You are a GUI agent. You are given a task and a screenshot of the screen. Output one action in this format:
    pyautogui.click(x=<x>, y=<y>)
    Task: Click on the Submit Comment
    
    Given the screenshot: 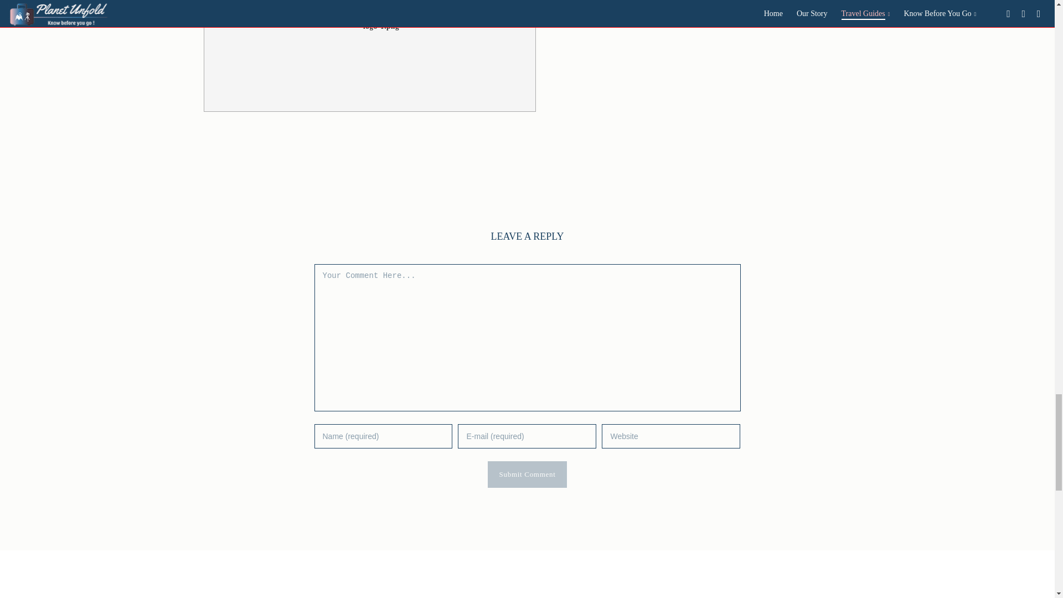 What is the action you would take?
    pyautogui.click(x=528, y=474)
    